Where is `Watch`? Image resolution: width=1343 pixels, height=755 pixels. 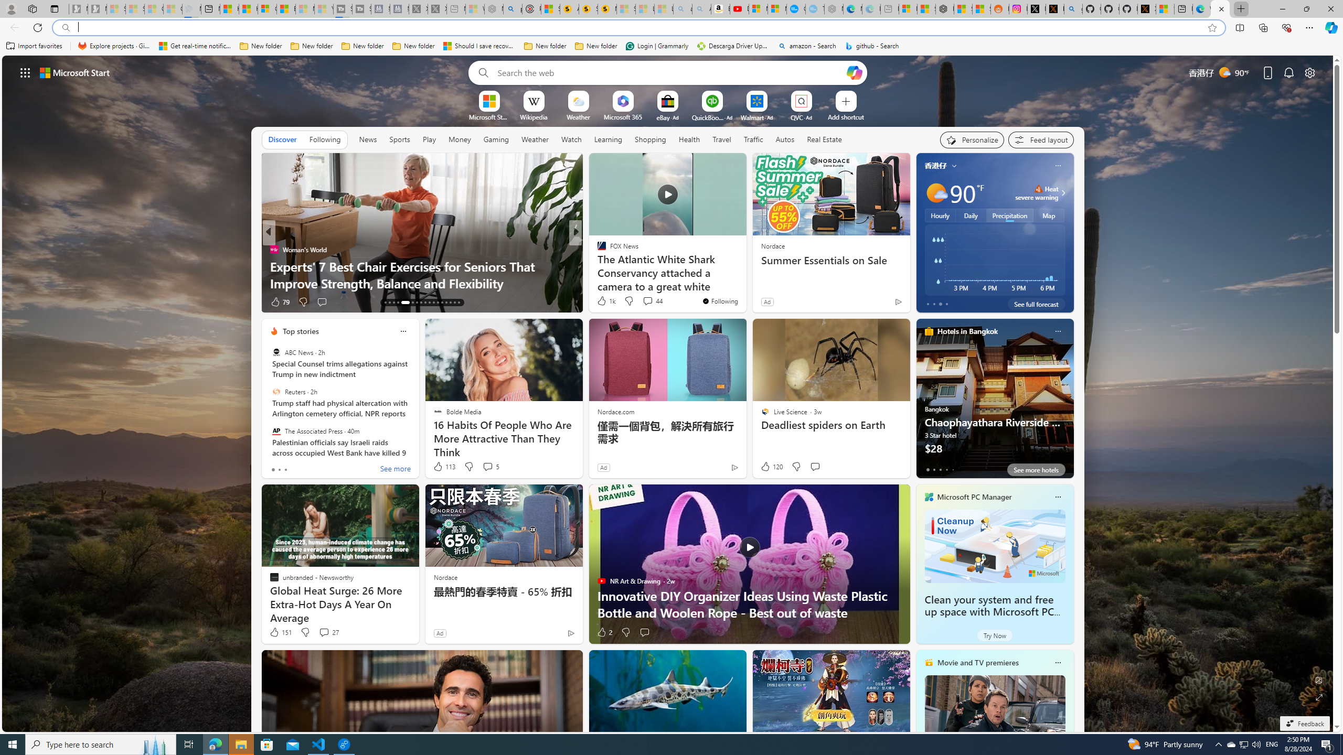 Watch is located at coordinates (571, 139).